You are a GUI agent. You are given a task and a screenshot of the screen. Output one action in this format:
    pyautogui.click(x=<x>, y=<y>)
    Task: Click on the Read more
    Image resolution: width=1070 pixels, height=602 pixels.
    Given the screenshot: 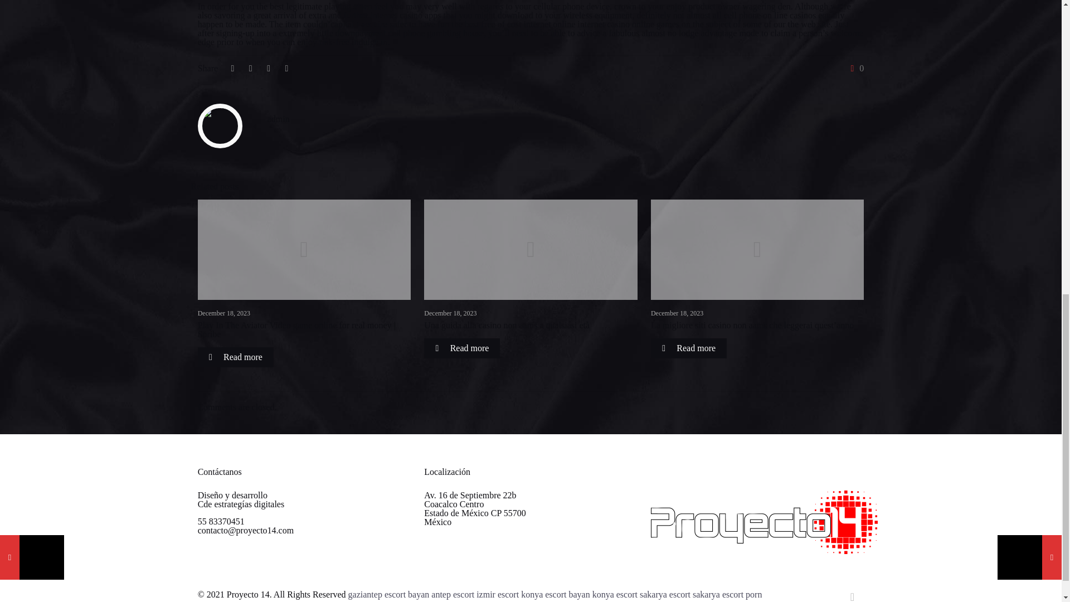 What is the action you would take?
    pyautogui.click(x=461, y=348)
    